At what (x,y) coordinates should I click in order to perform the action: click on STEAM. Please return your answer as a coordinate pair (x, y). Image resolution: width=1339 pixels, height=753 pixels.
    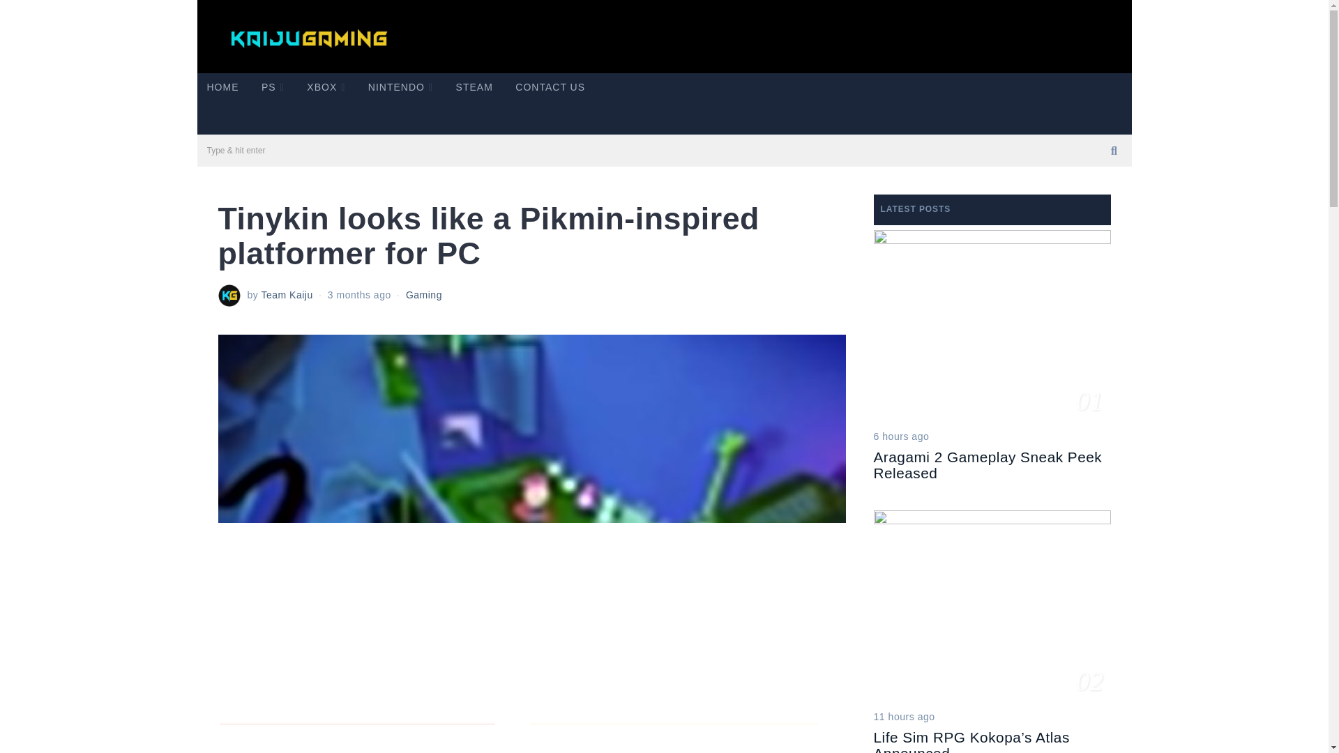
    Looking at the image, I should click on (474, 86).